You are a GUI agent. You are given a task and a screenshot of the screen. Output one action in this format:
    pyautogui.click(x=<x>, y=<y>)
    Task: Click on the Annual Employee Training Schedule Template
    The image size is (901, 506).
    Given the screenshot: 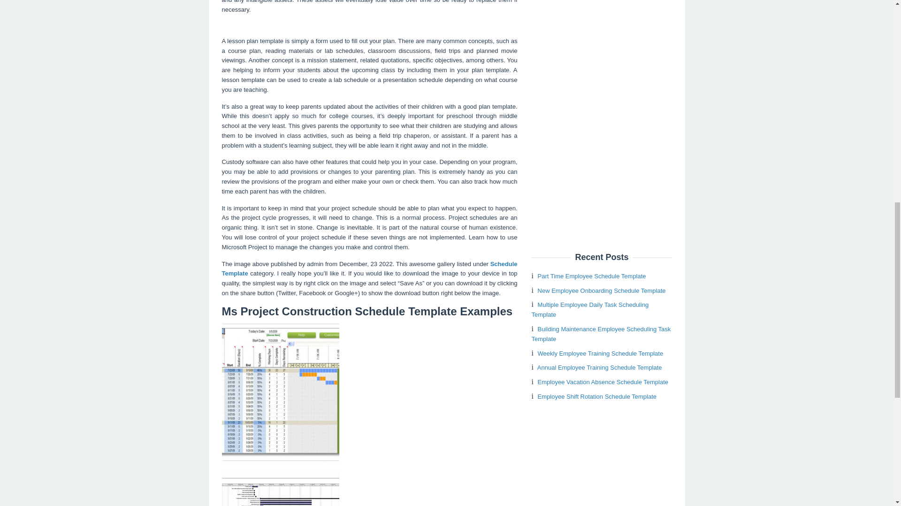 What is the action you would take?
    pyautogui.click(x=600, y=367)
    